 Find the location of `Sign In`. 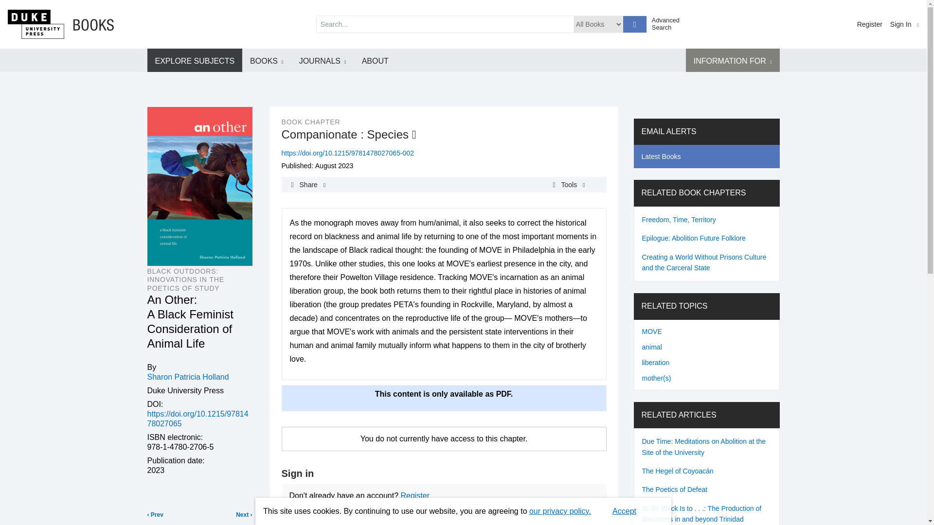

Sign In is located at coordinates (904, 24).